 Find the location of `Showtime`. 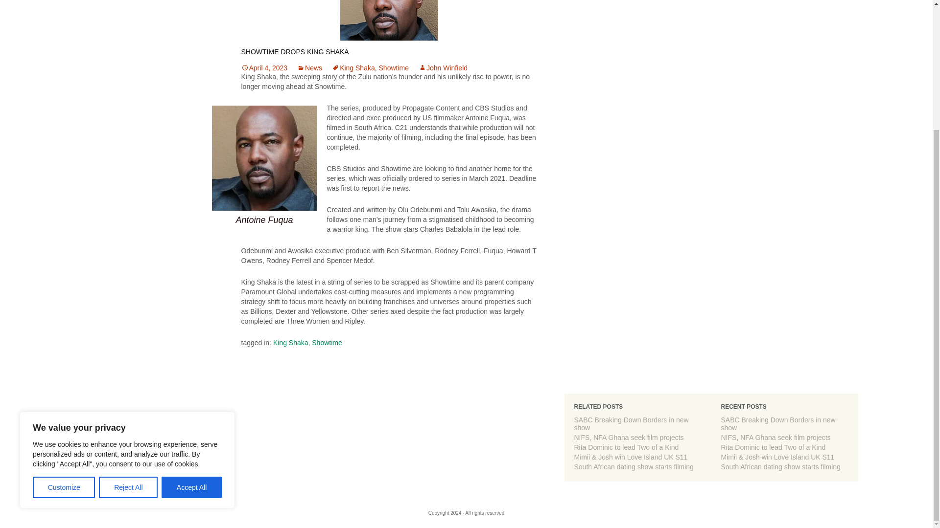

Showtime is located at coordinates (327, 342).